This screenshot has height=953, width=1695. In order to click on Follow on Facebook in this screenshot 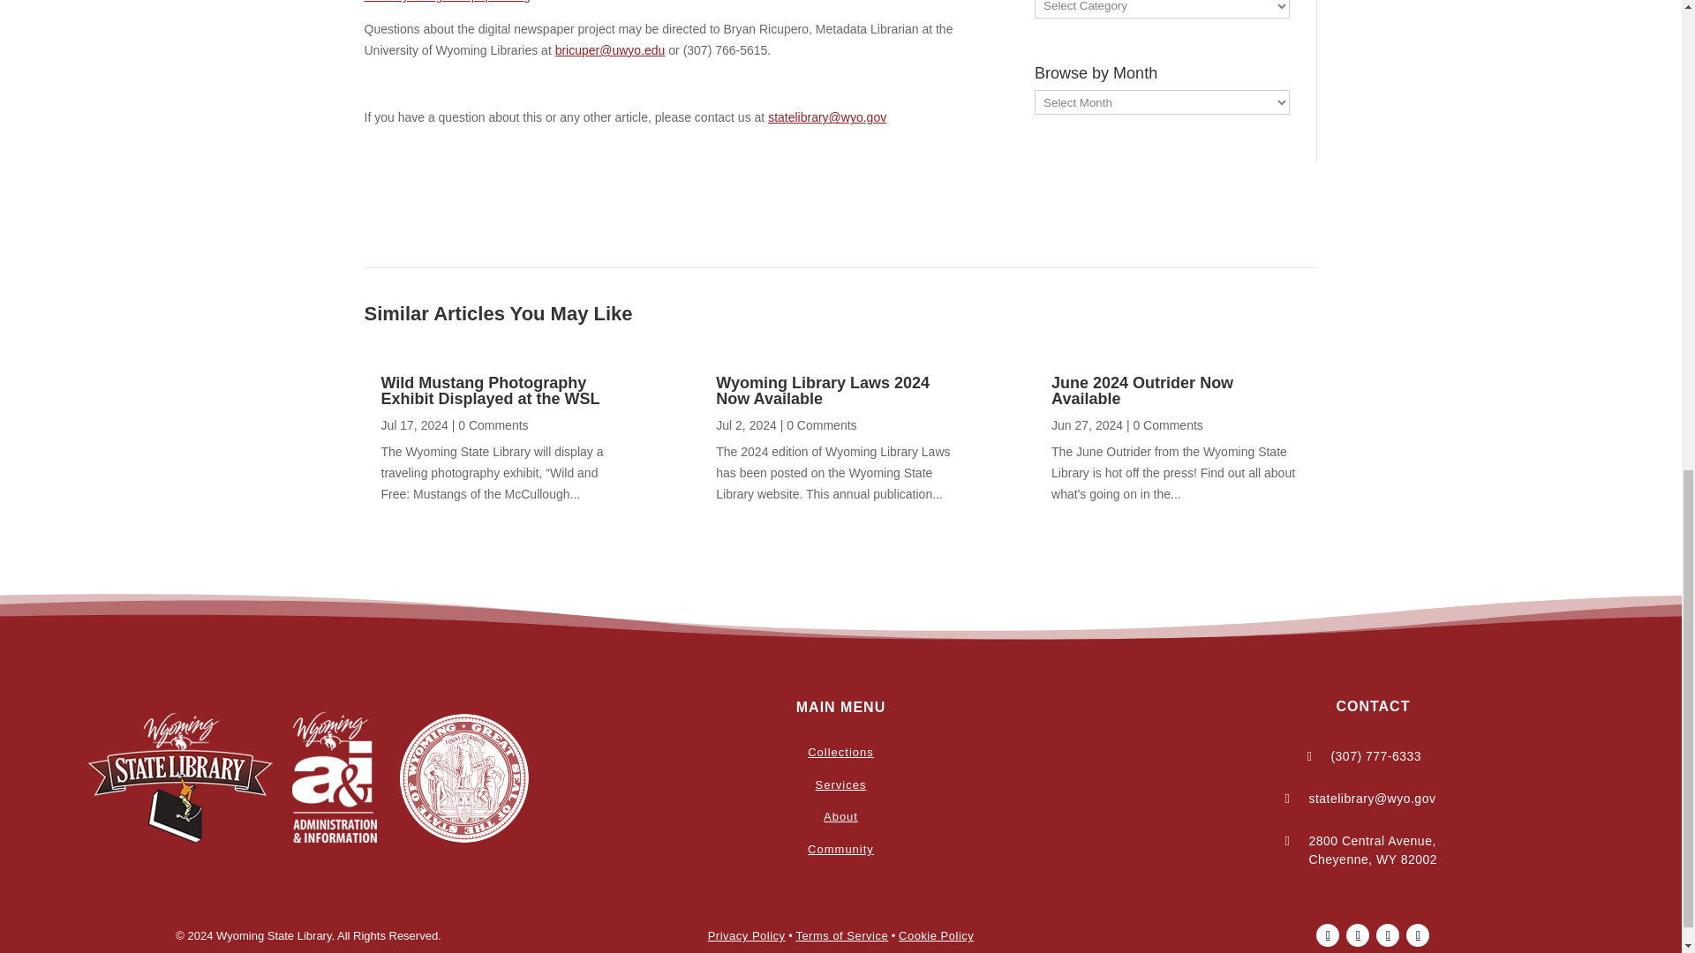, I will do `click(1328, 935)`.